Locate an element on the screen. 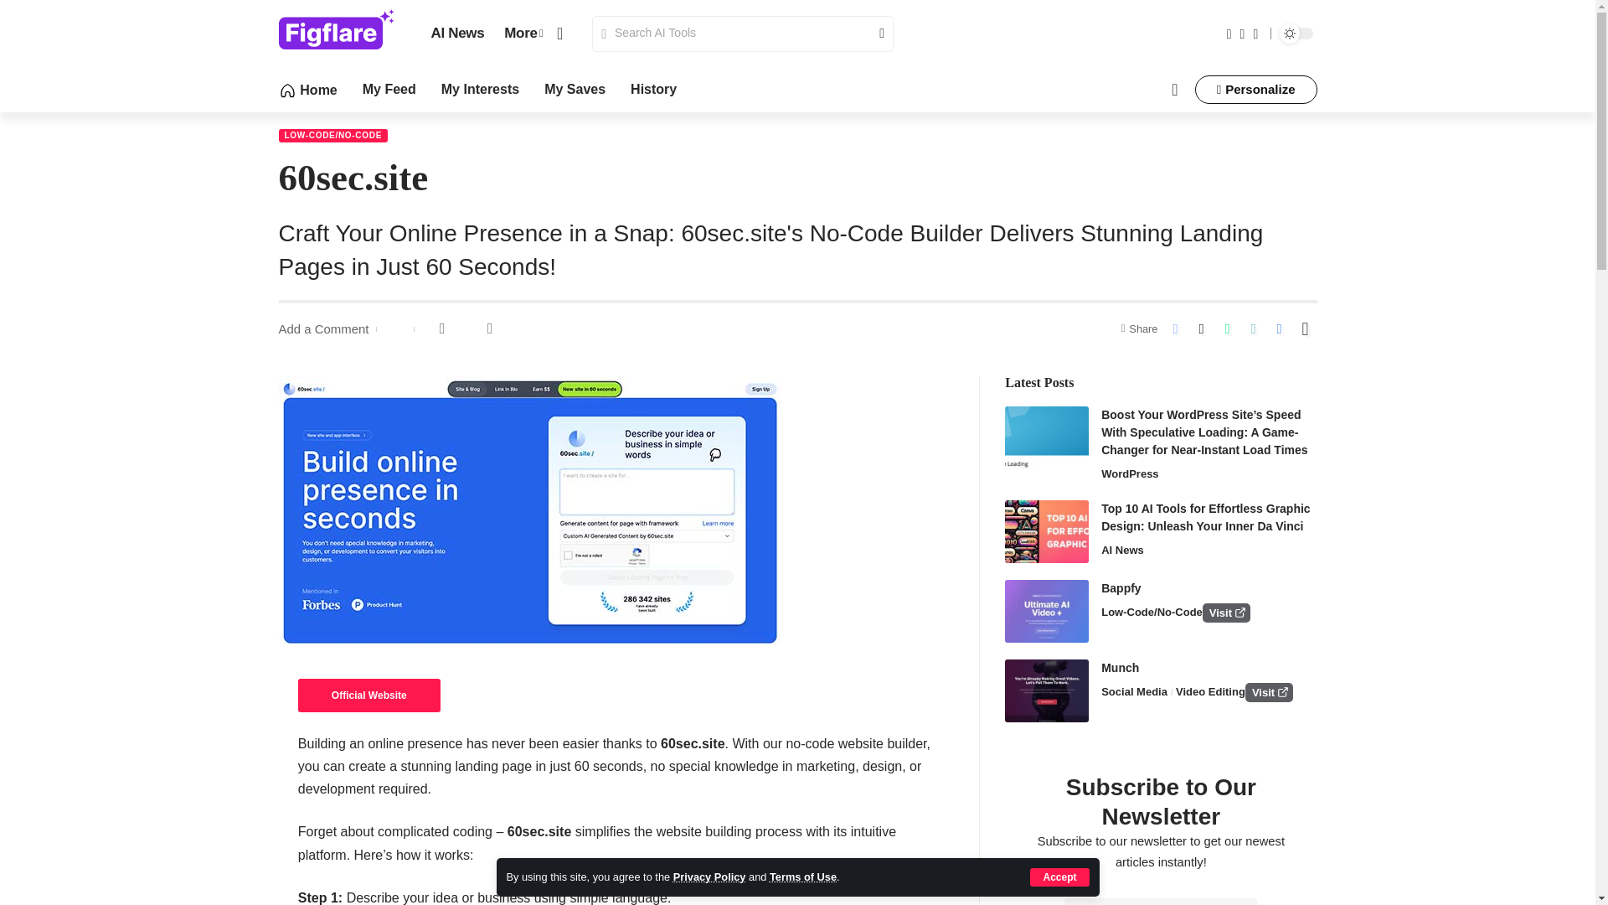 Image resolution: width=1608 pixels, height=905 pixels. Personalize is located at coordinates (1255, 89).